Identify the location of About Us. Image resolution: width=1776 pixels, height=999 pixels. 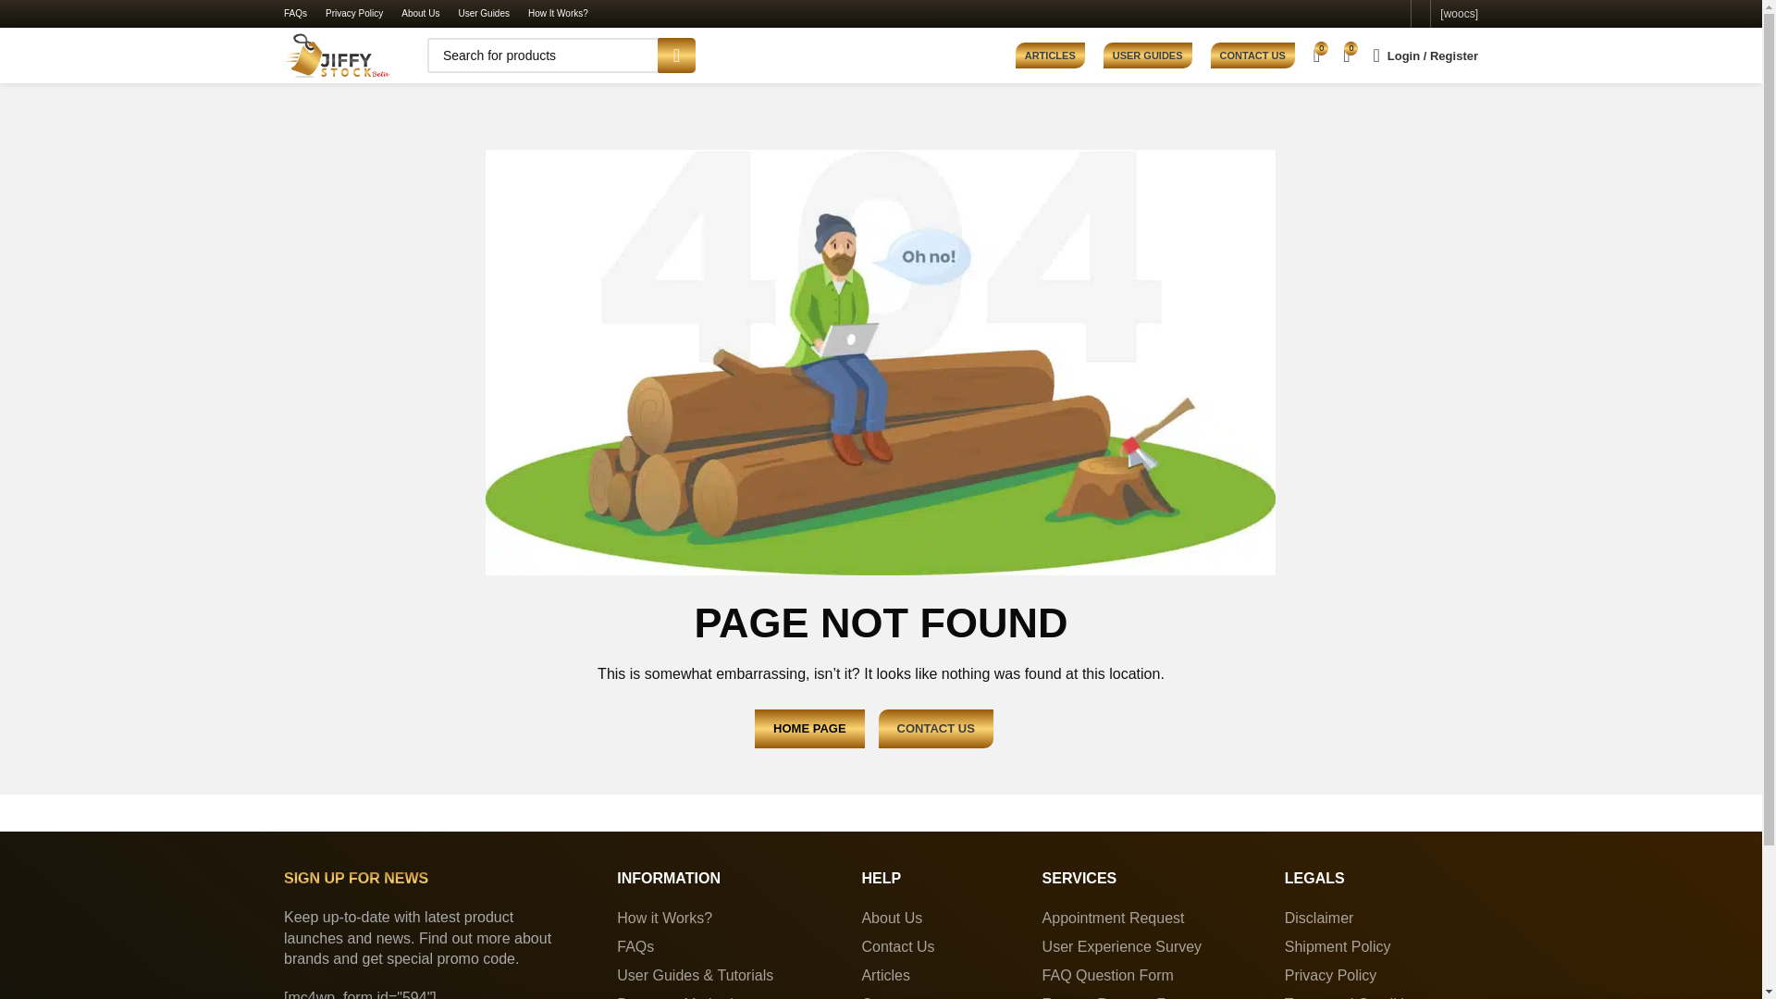
(420, 16).